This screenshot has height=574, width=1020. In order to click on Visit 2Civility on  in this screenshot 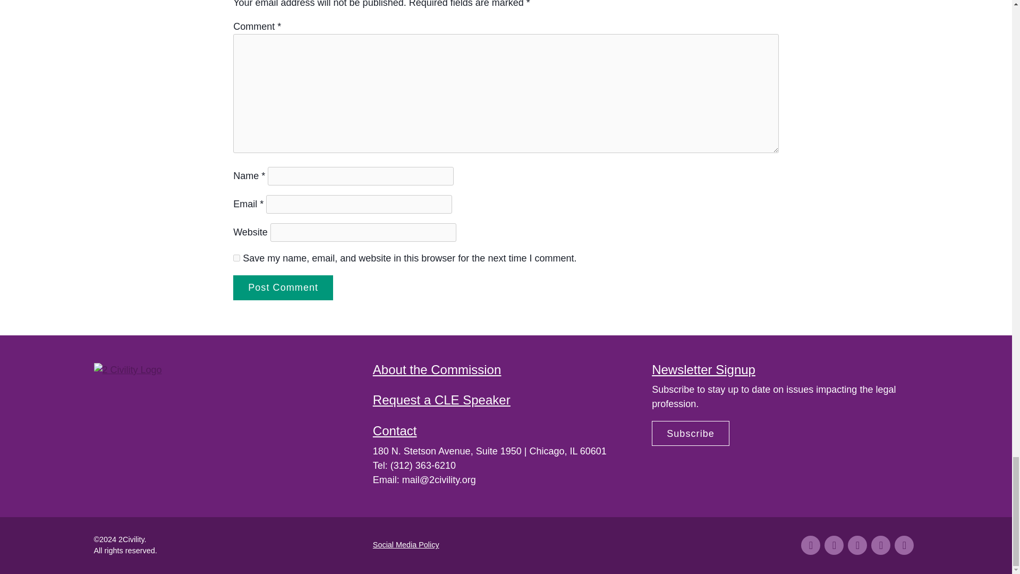, I will do `click(904, 545)`.